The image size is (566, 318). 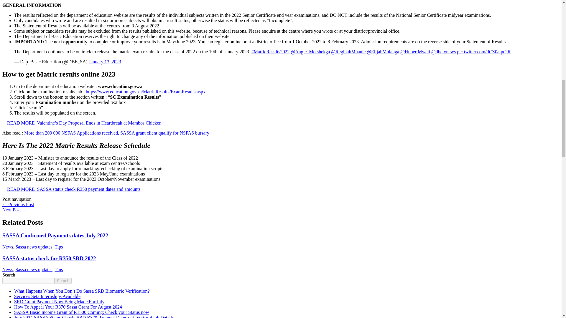 What do you see at coordinates (8, 247) in the screenshot?
I see `News` at bounding box center [8, 247].